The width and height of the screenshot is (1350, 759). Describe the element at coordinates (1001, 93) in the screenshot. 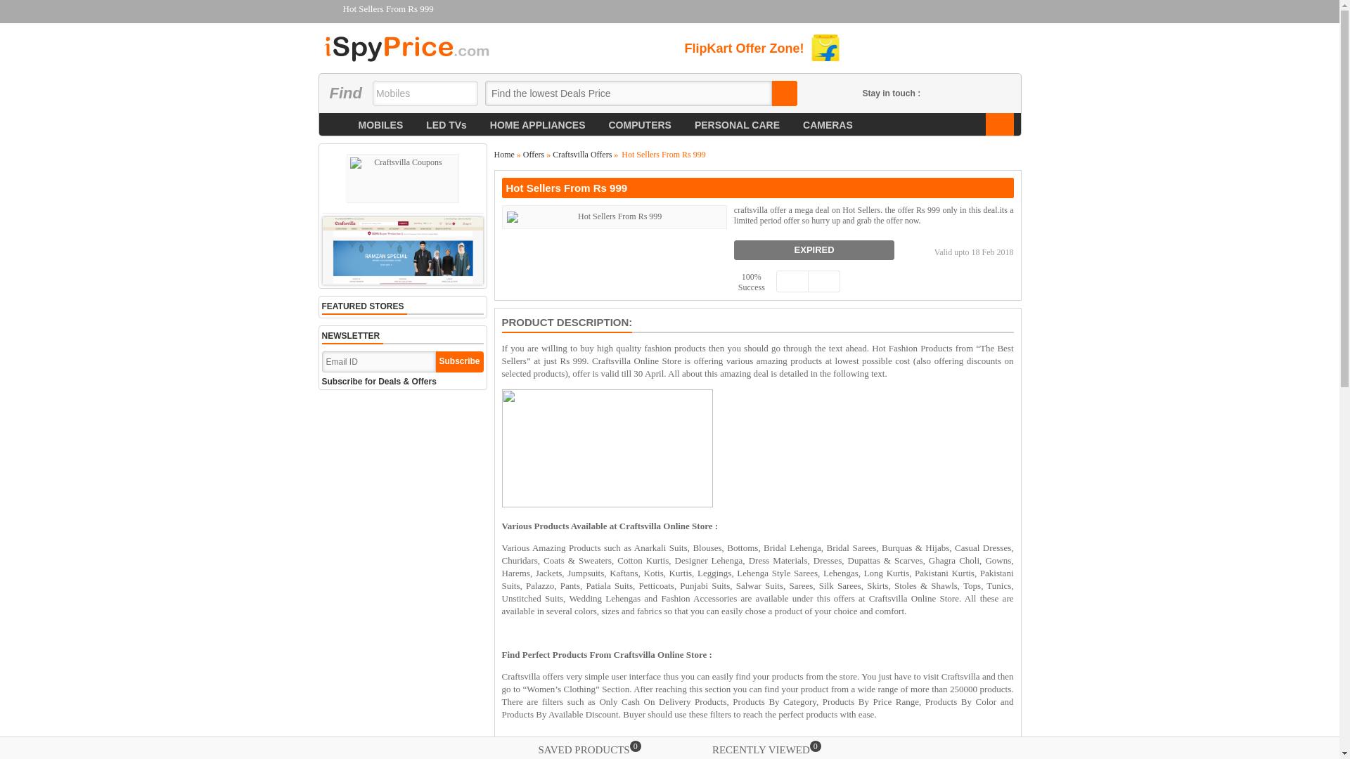

I see `Pinterest` at that location.